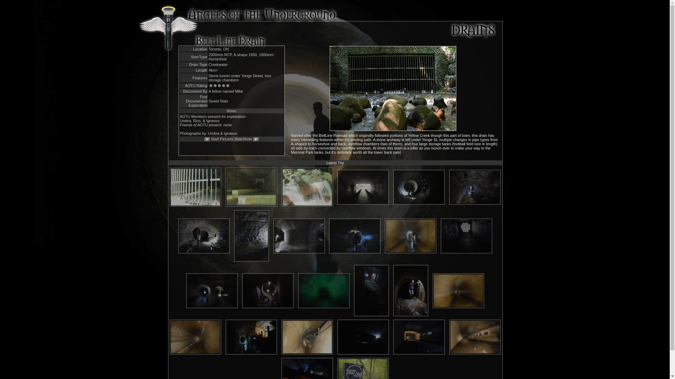 The image size is (675, 379). What do you see at coordinates (323, 290) in the screenshot?
I see `Playing with headlamp filters ` at bounding box center [323, 290].